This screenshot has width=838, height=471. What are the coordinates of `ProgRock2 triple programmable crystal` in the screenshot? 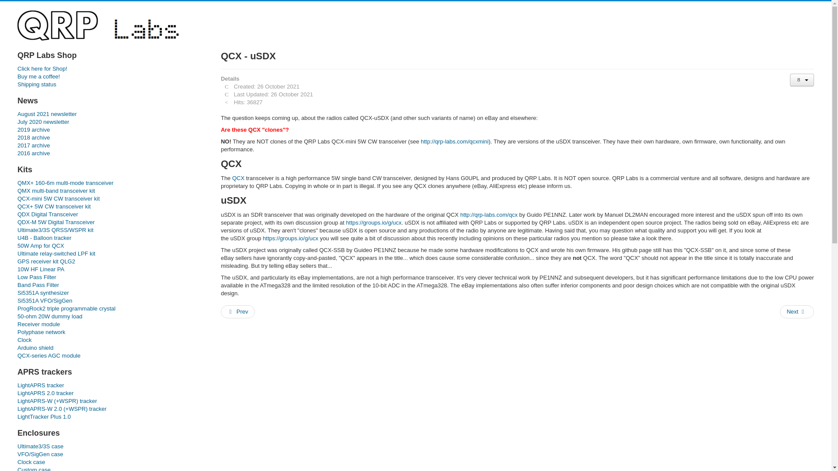 It's located at (110, 309).